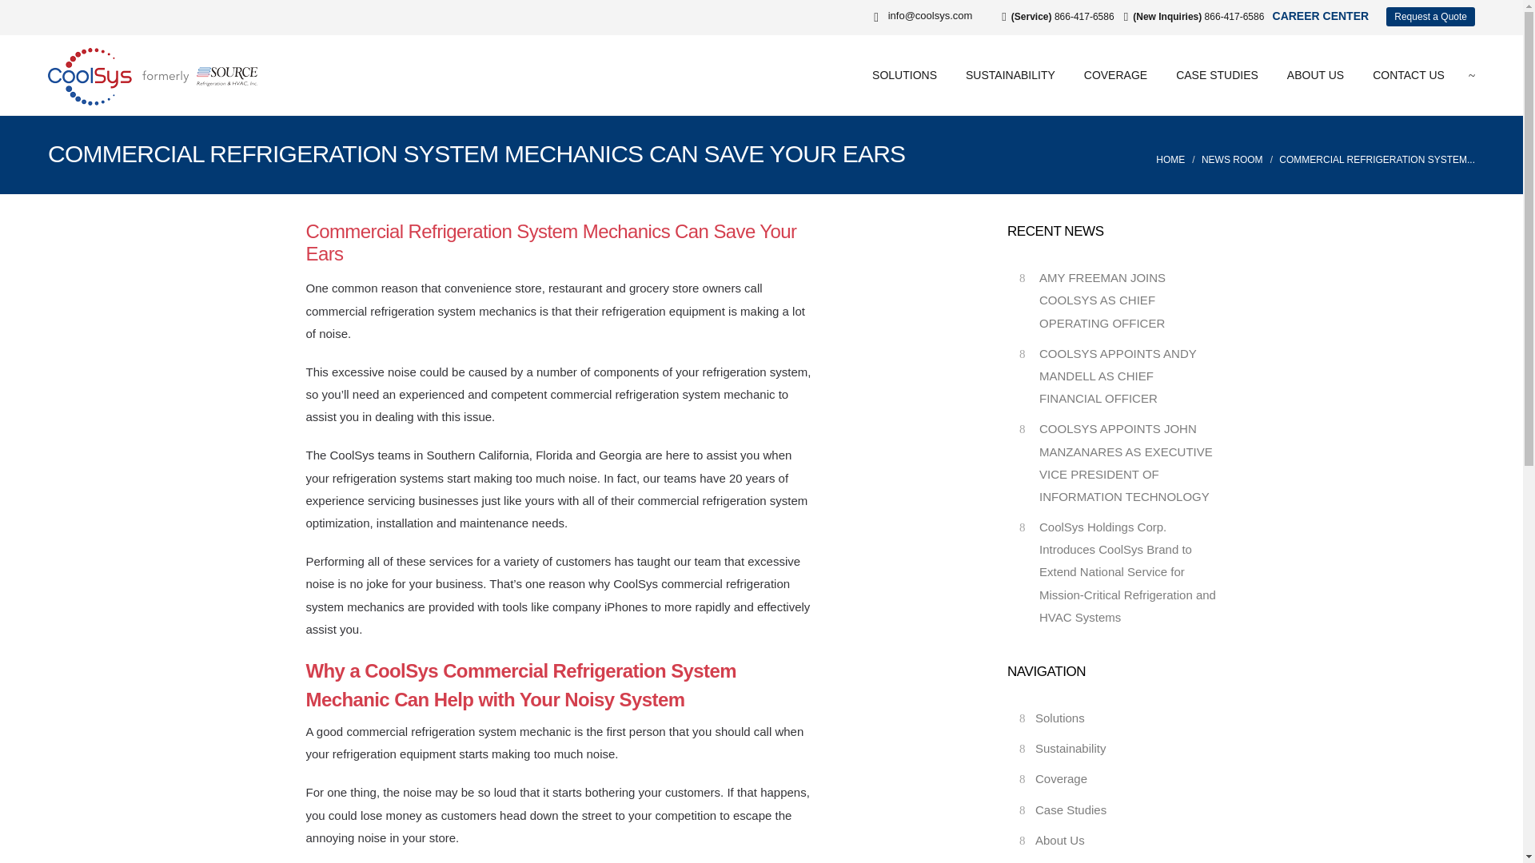  I want to click on Request a Quote, so click(1430, 16).